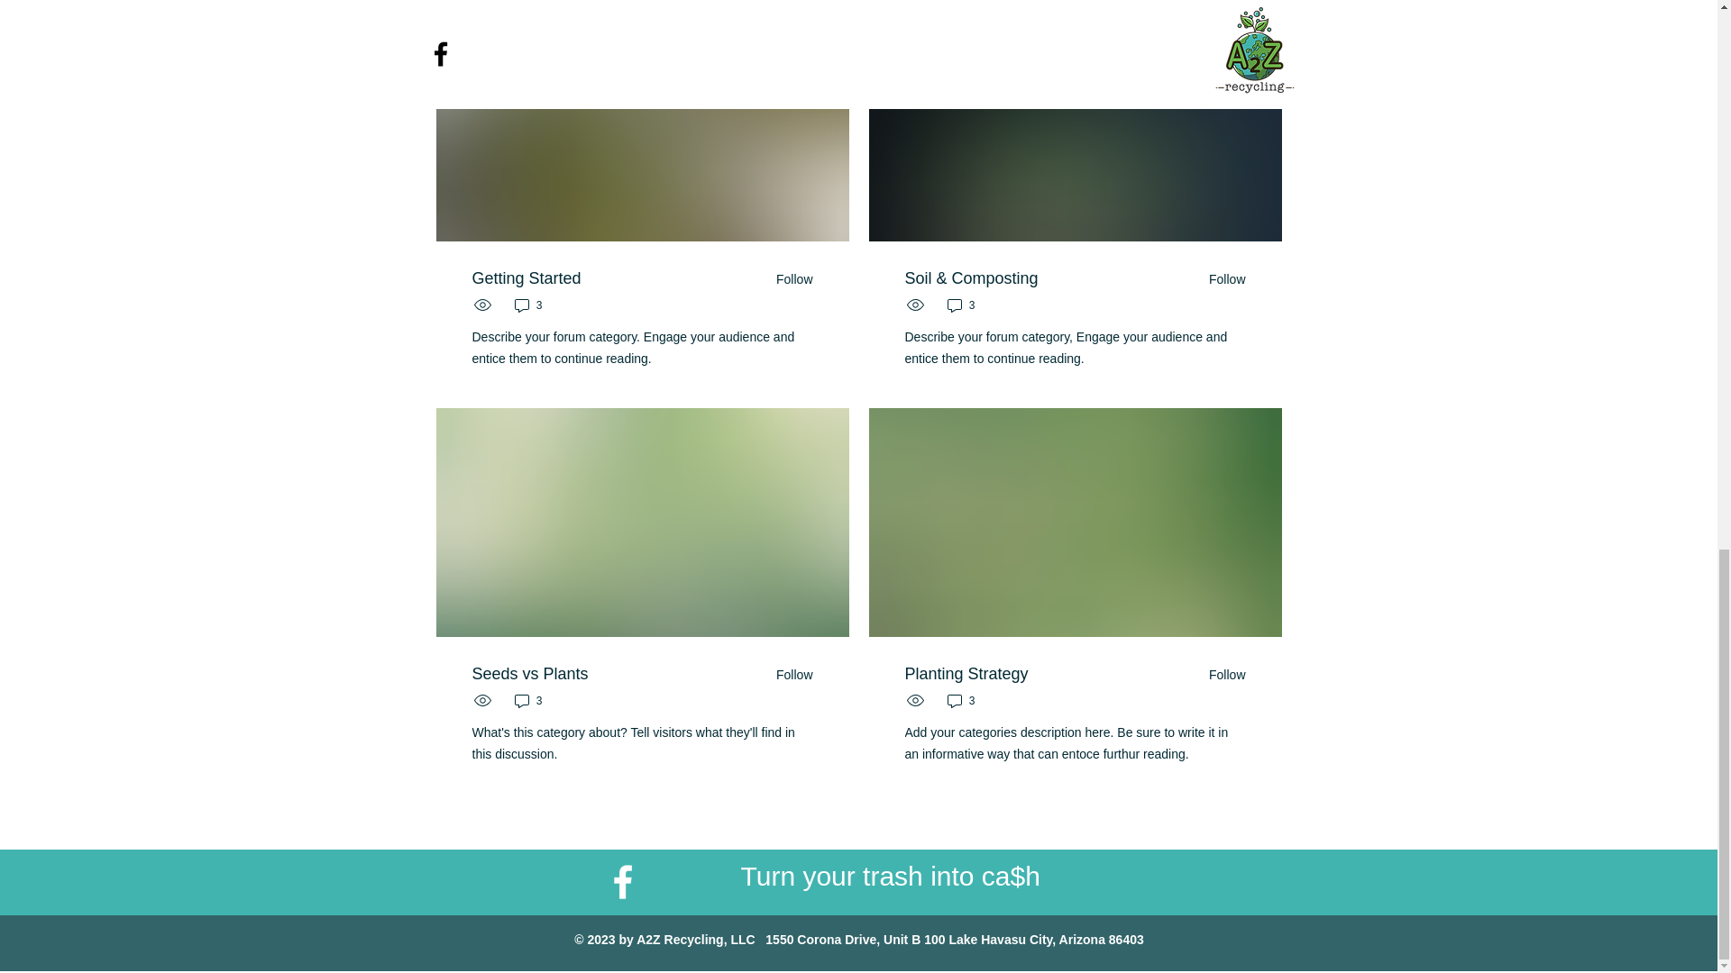  Describe the element at coordinates (788, 674) in the screenshot. I see `Follow` at that location.